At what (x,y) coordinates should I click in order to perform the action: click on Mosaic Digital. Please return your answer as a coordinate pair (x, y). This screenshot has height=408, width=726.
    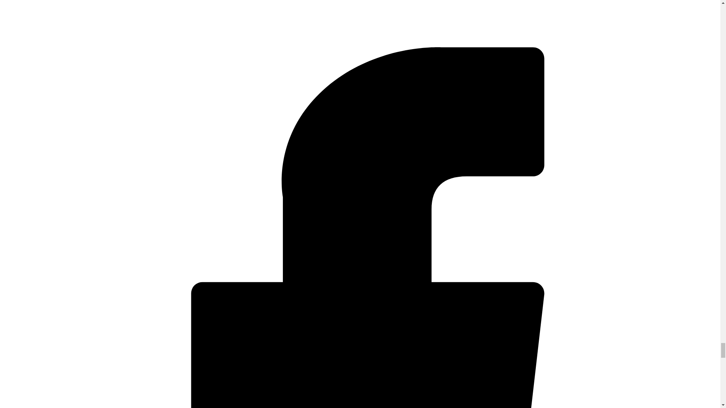
    Looking at the image, I should click on (50, 25).